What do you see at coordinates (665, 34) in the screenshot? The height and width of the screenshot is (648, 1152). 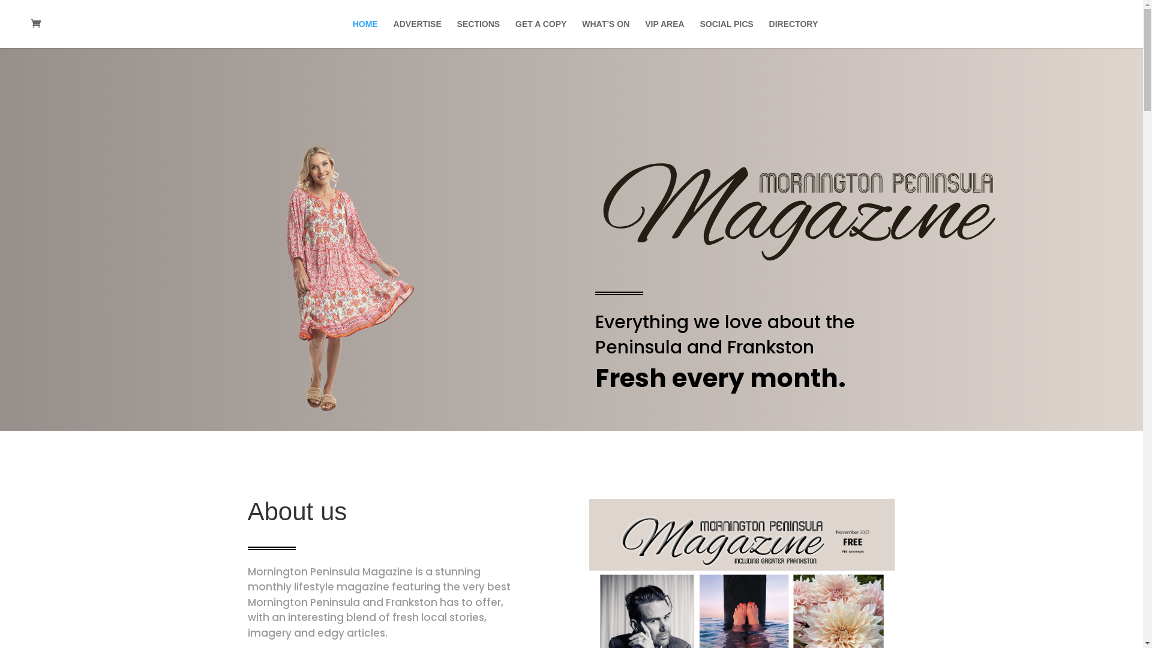 I see `VIP AREA` at bounding box center [665, 34].